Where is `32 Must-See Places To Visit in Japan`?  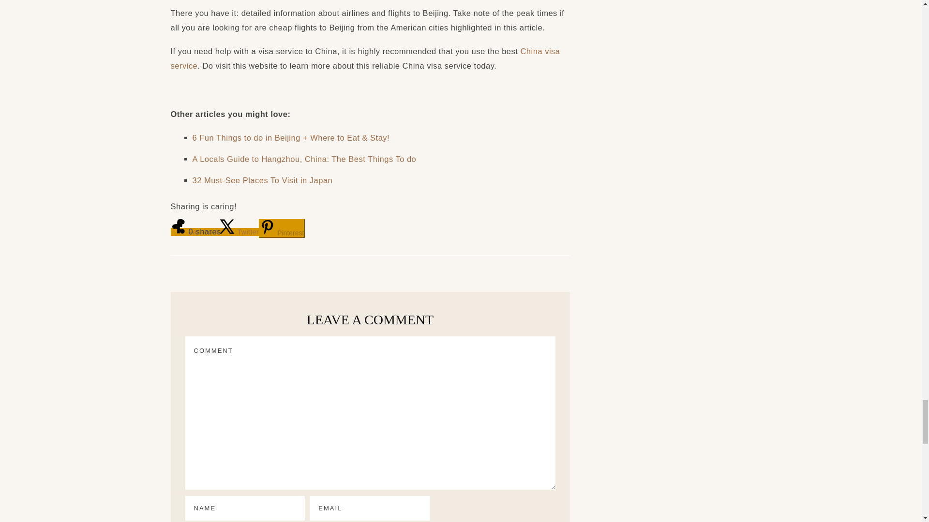 32 Must-See Places To Visit in Japan is located at coordinates (262, 180).